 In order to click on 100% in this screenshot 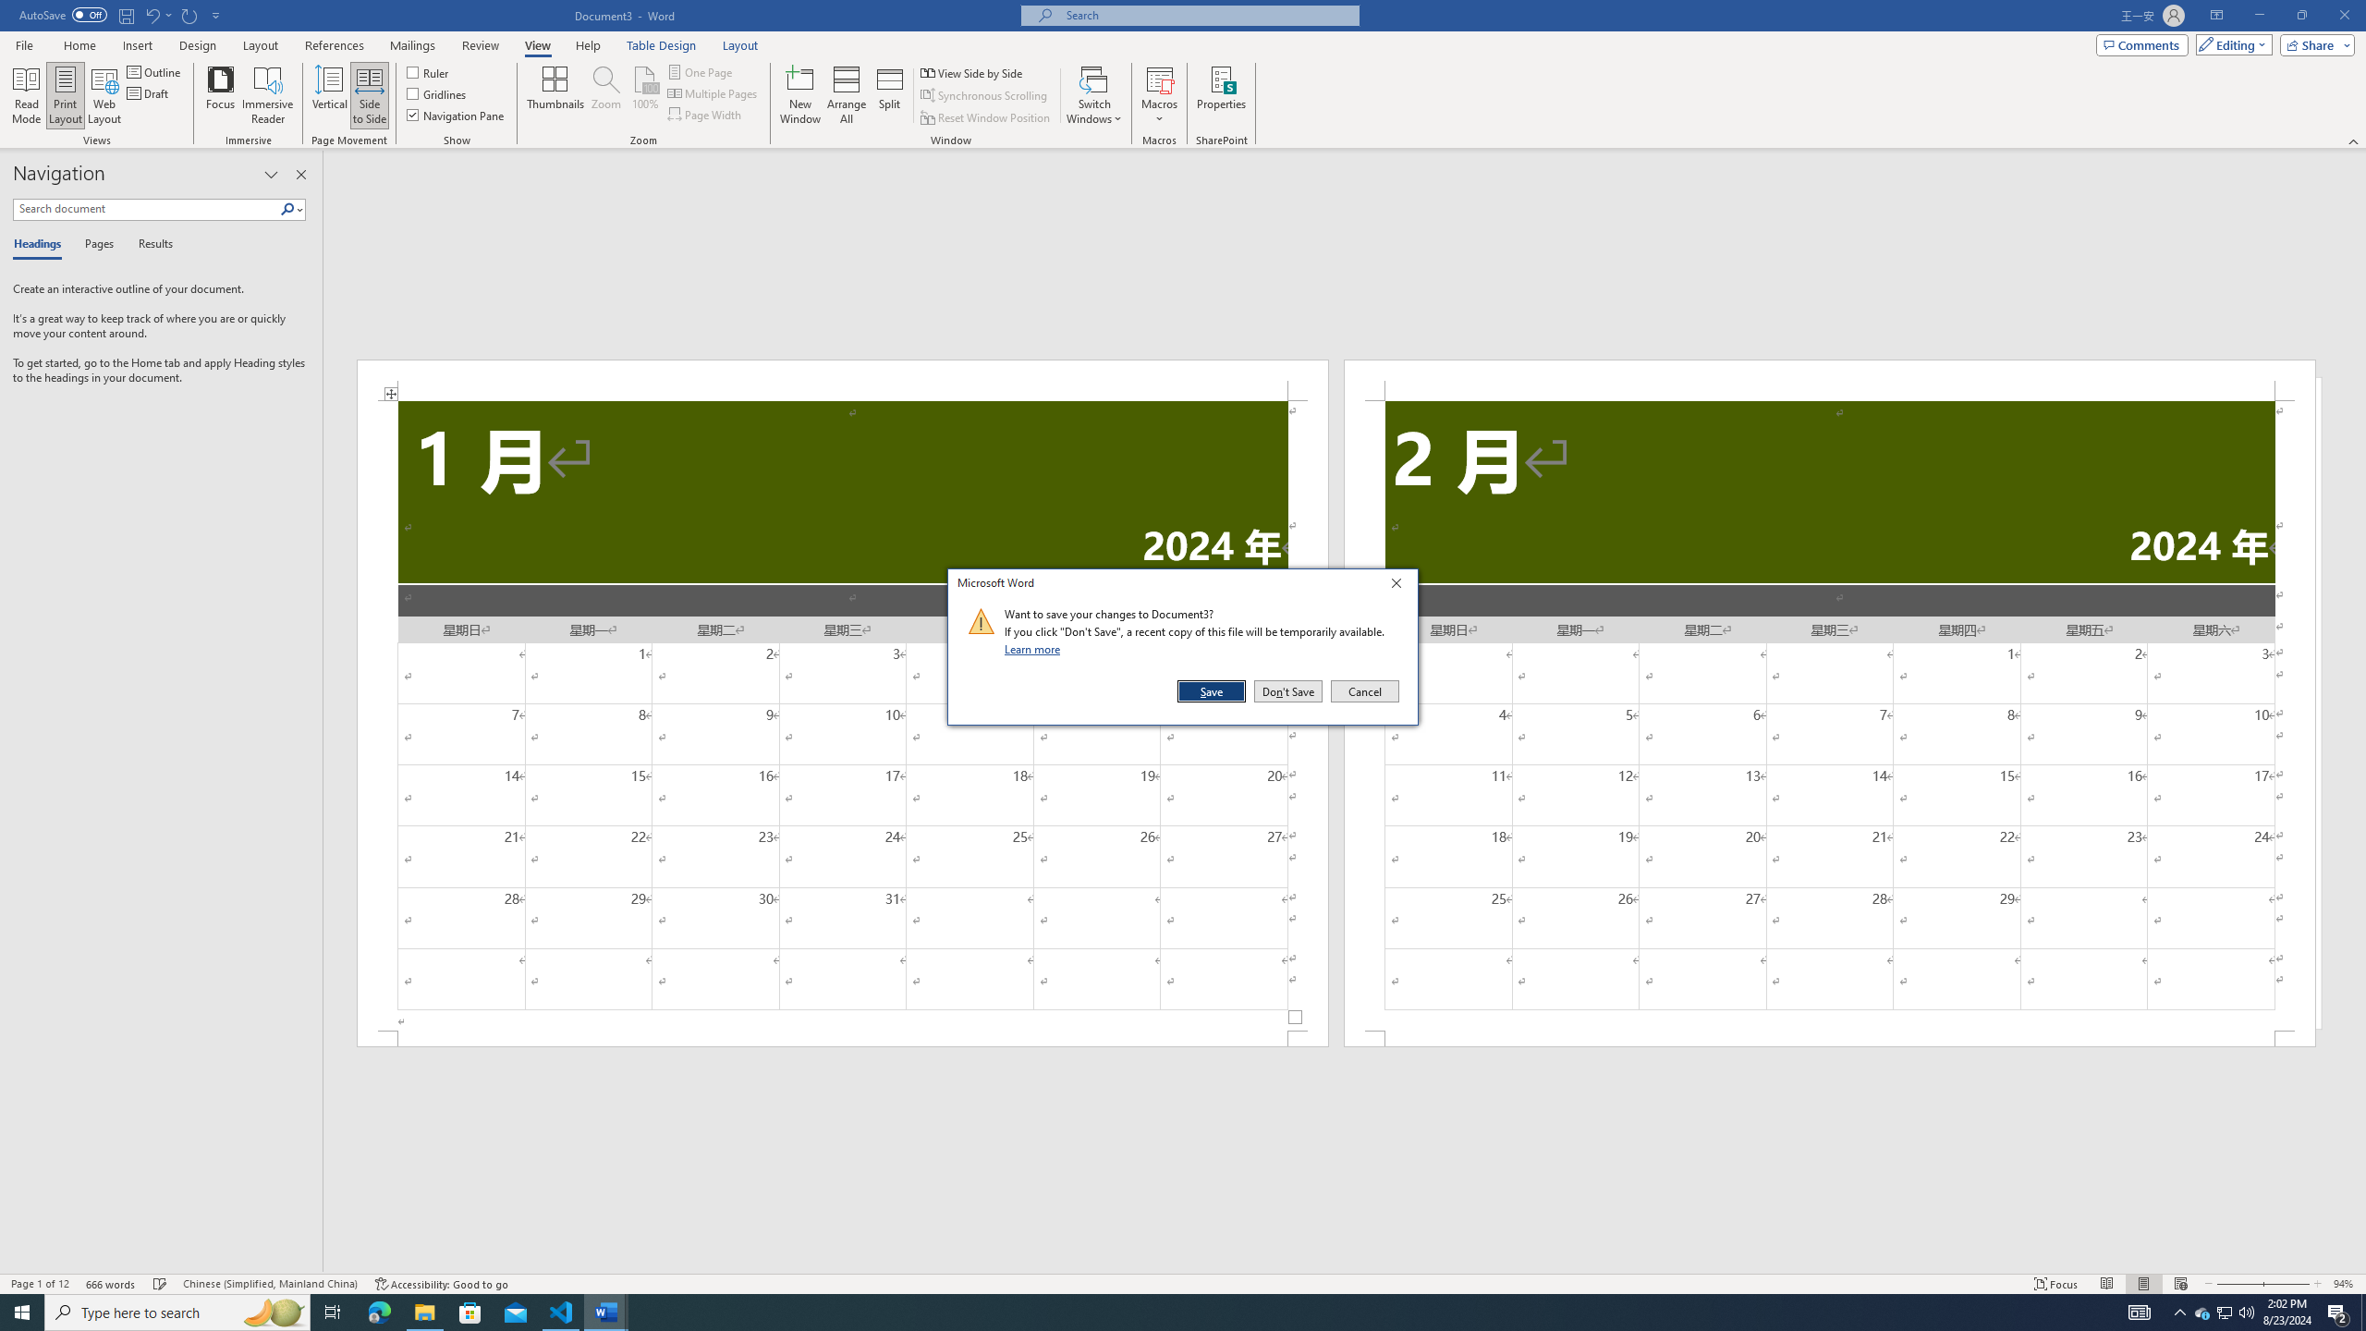, I will do `click(644, 95)`.